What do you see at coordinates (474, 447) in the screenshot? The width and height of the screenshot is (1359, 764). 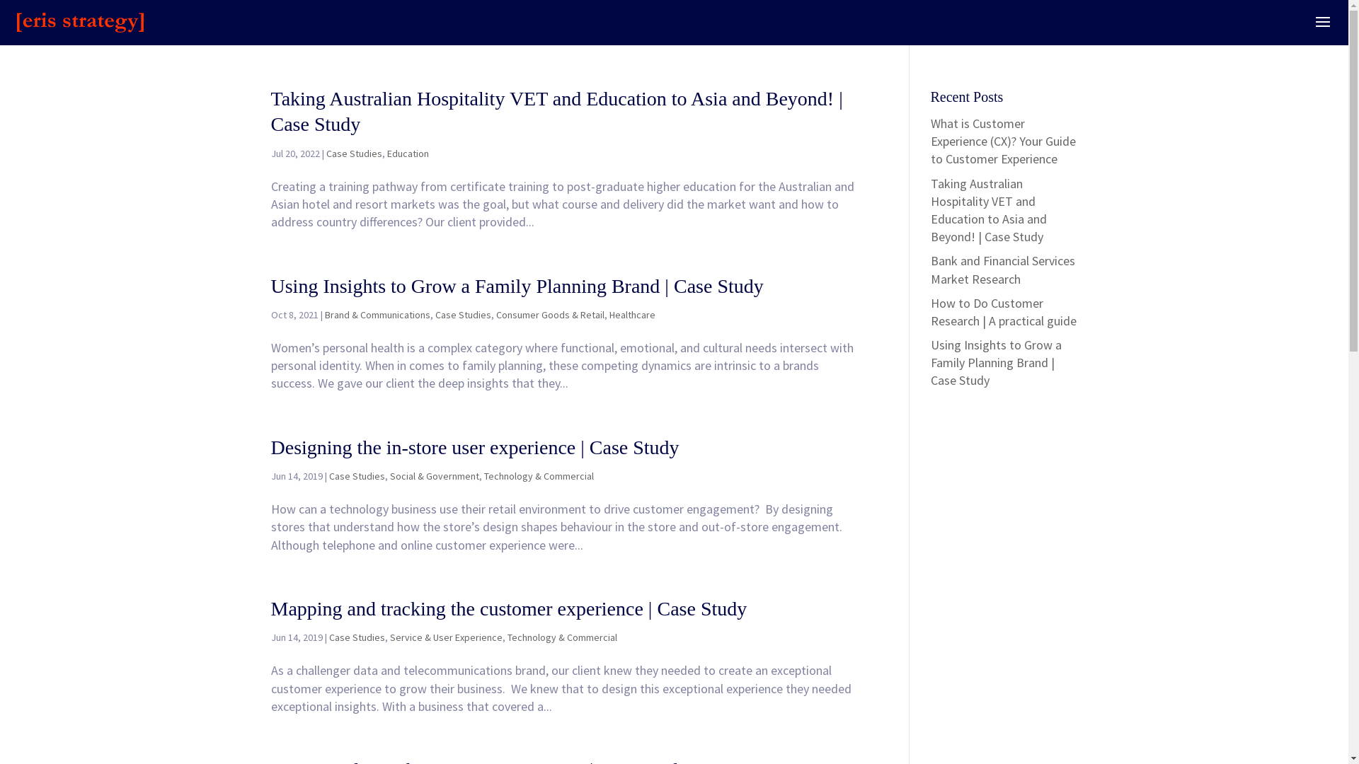 I see `Designing the in-store user experience | Case Study` at bounding box center [474, 447].